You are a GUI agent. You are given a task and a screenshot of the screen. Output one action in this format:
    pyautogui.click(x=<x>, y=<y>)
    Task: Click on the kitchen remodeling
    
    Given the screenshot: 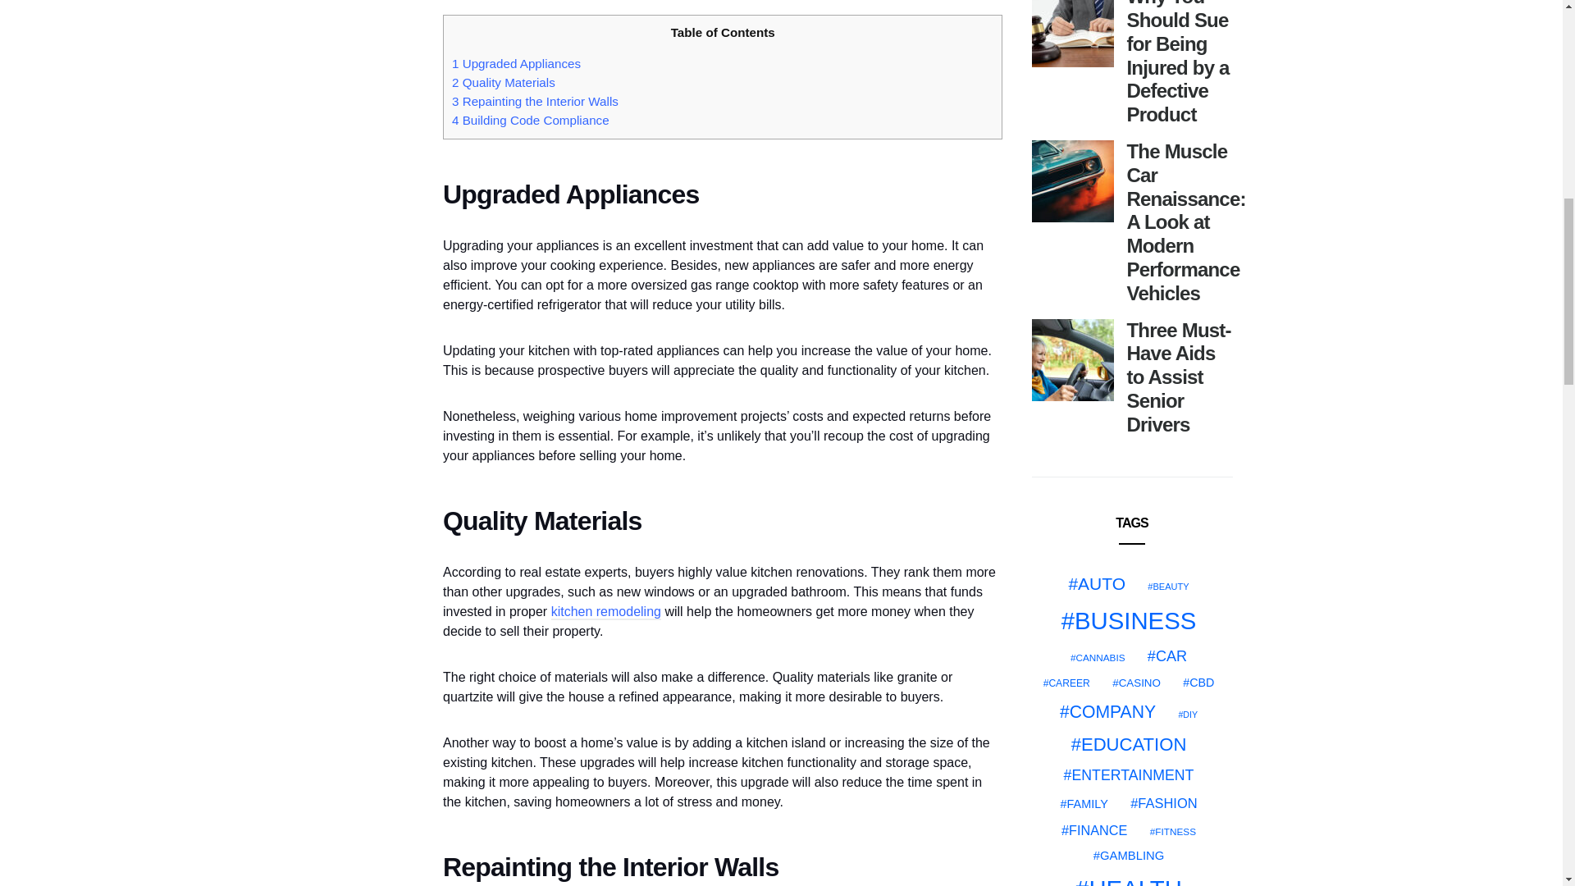 What is the action you would take?
    pyautogui.click(x=606, y=612)
    